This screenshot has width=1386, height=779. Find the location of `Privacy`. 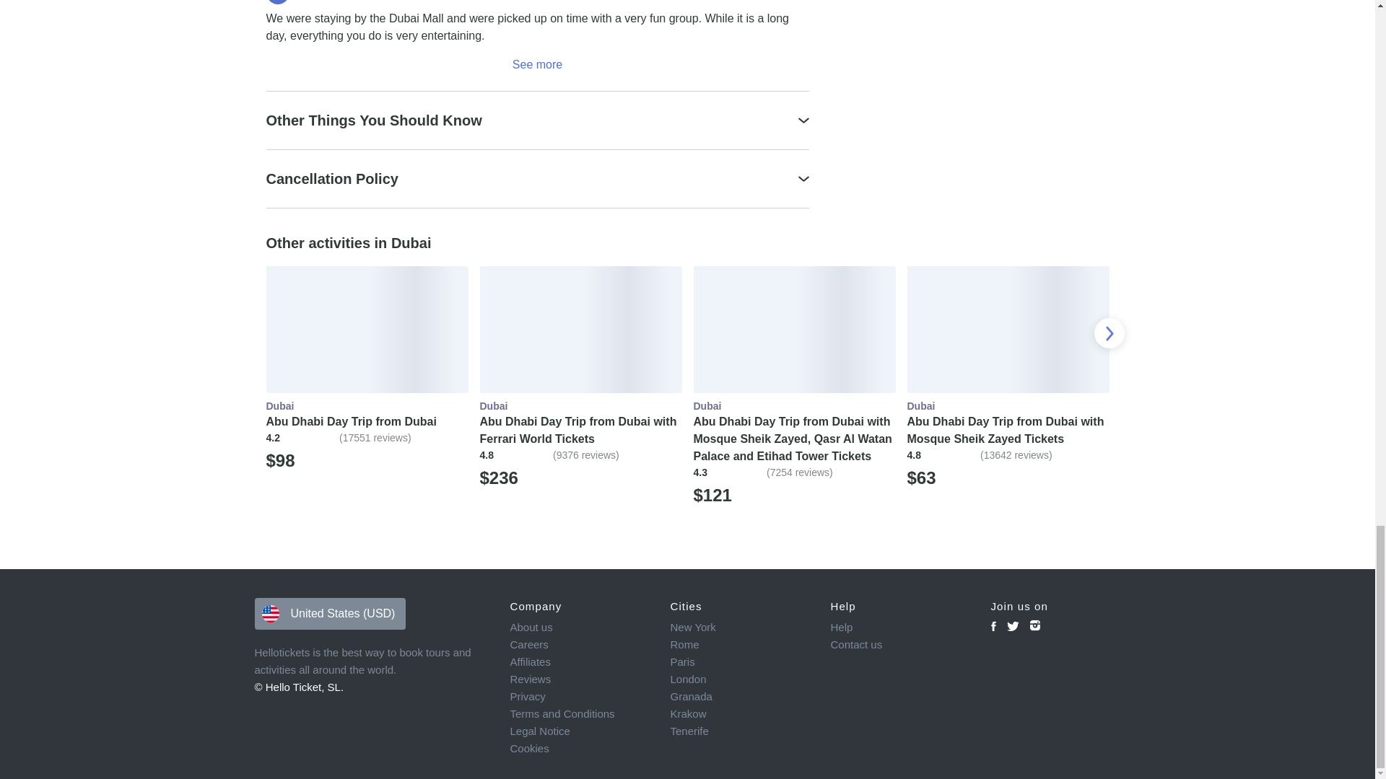

Privacy is located at coordinates (580, 697).